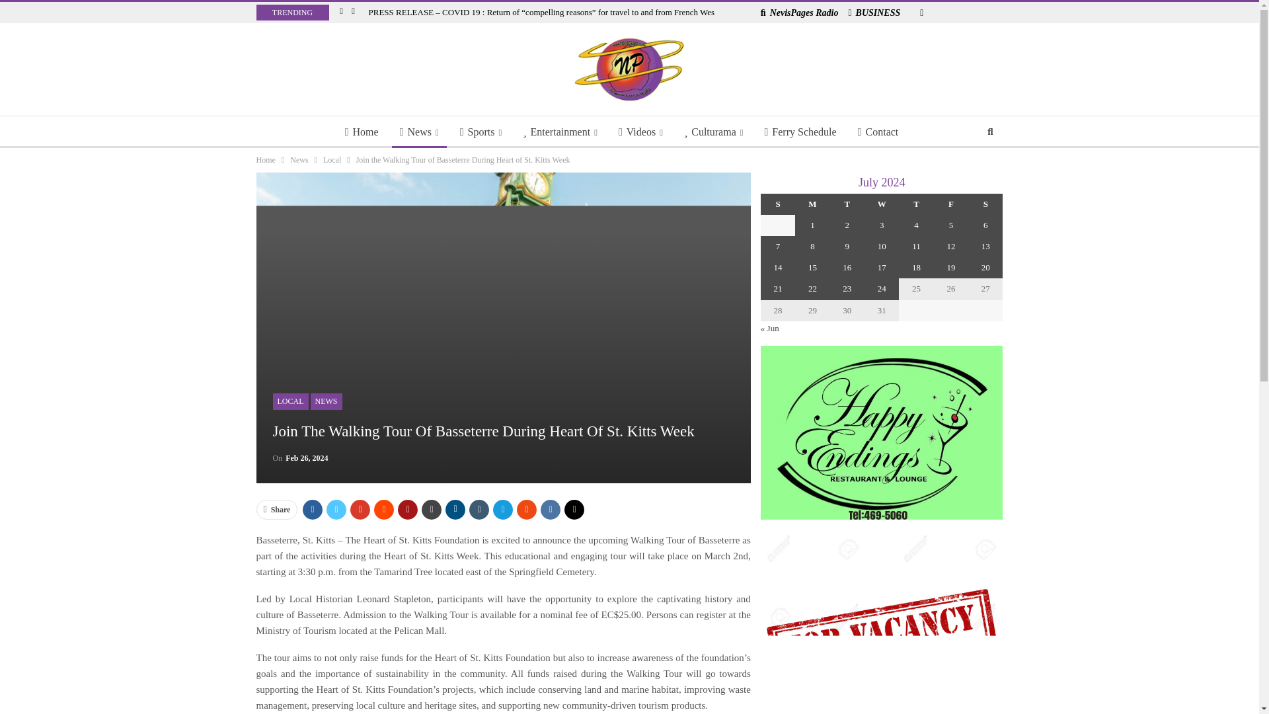 Image resolution: width=1269 pixels, height=714 pixels. What do you see at coordinates (419, 132) in the screenshot?
I see `News` at bounding box center [419, 132].